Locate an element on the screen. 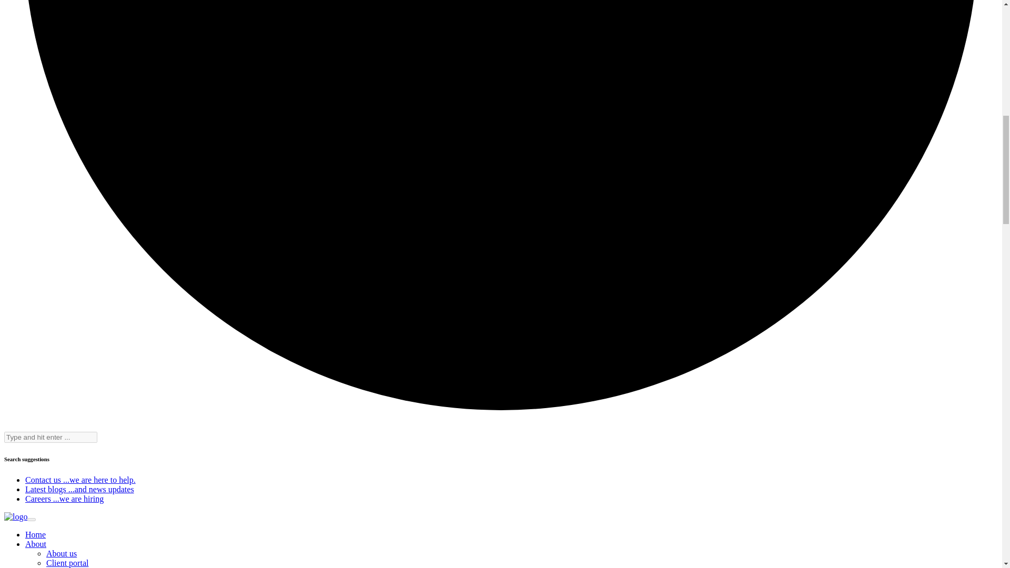 The image size is (1010, 568). Client portal is located at coordinates (67, 563).